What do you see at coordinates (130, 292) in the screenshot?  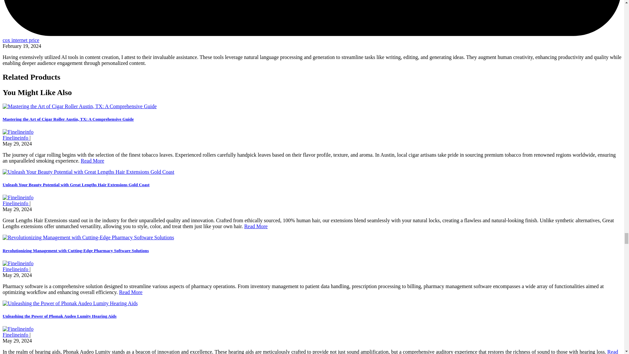 I see `Read More` at bounding box center [130, 292].